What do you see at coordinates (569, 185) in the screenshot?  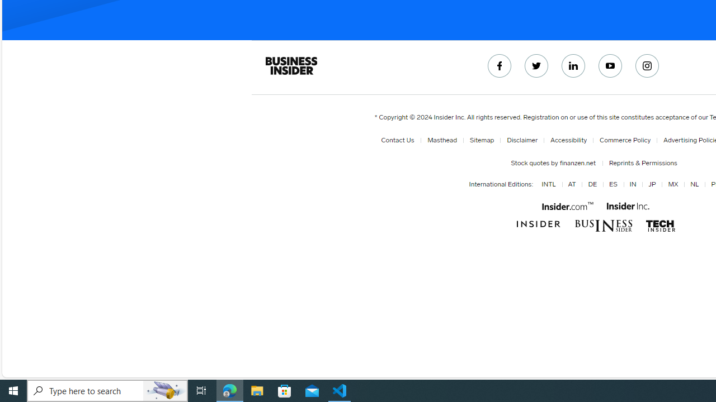 I see `AT` at bounding box center [569, 185].